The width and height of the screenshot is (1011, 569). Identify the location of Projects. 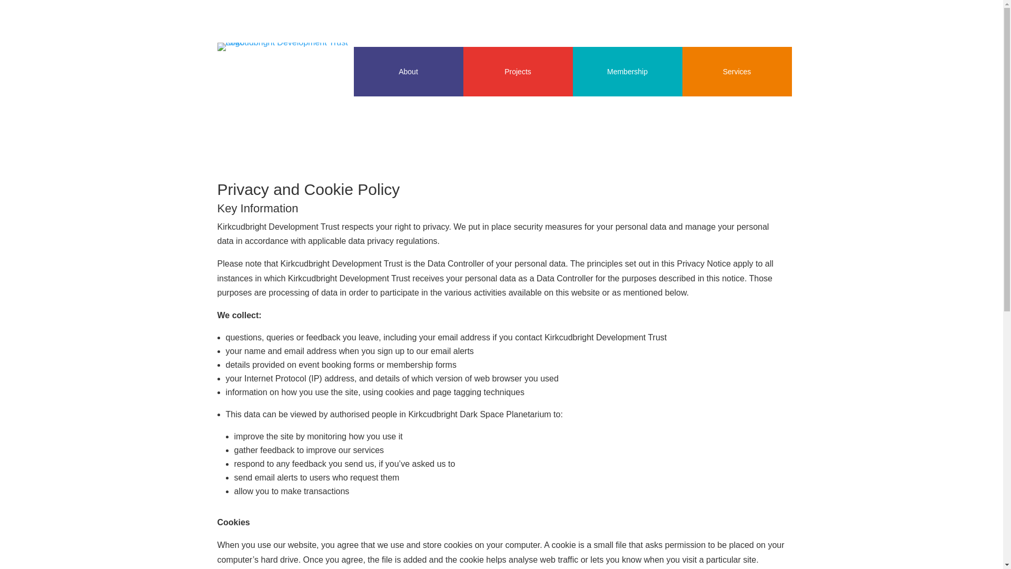
(518, 71).